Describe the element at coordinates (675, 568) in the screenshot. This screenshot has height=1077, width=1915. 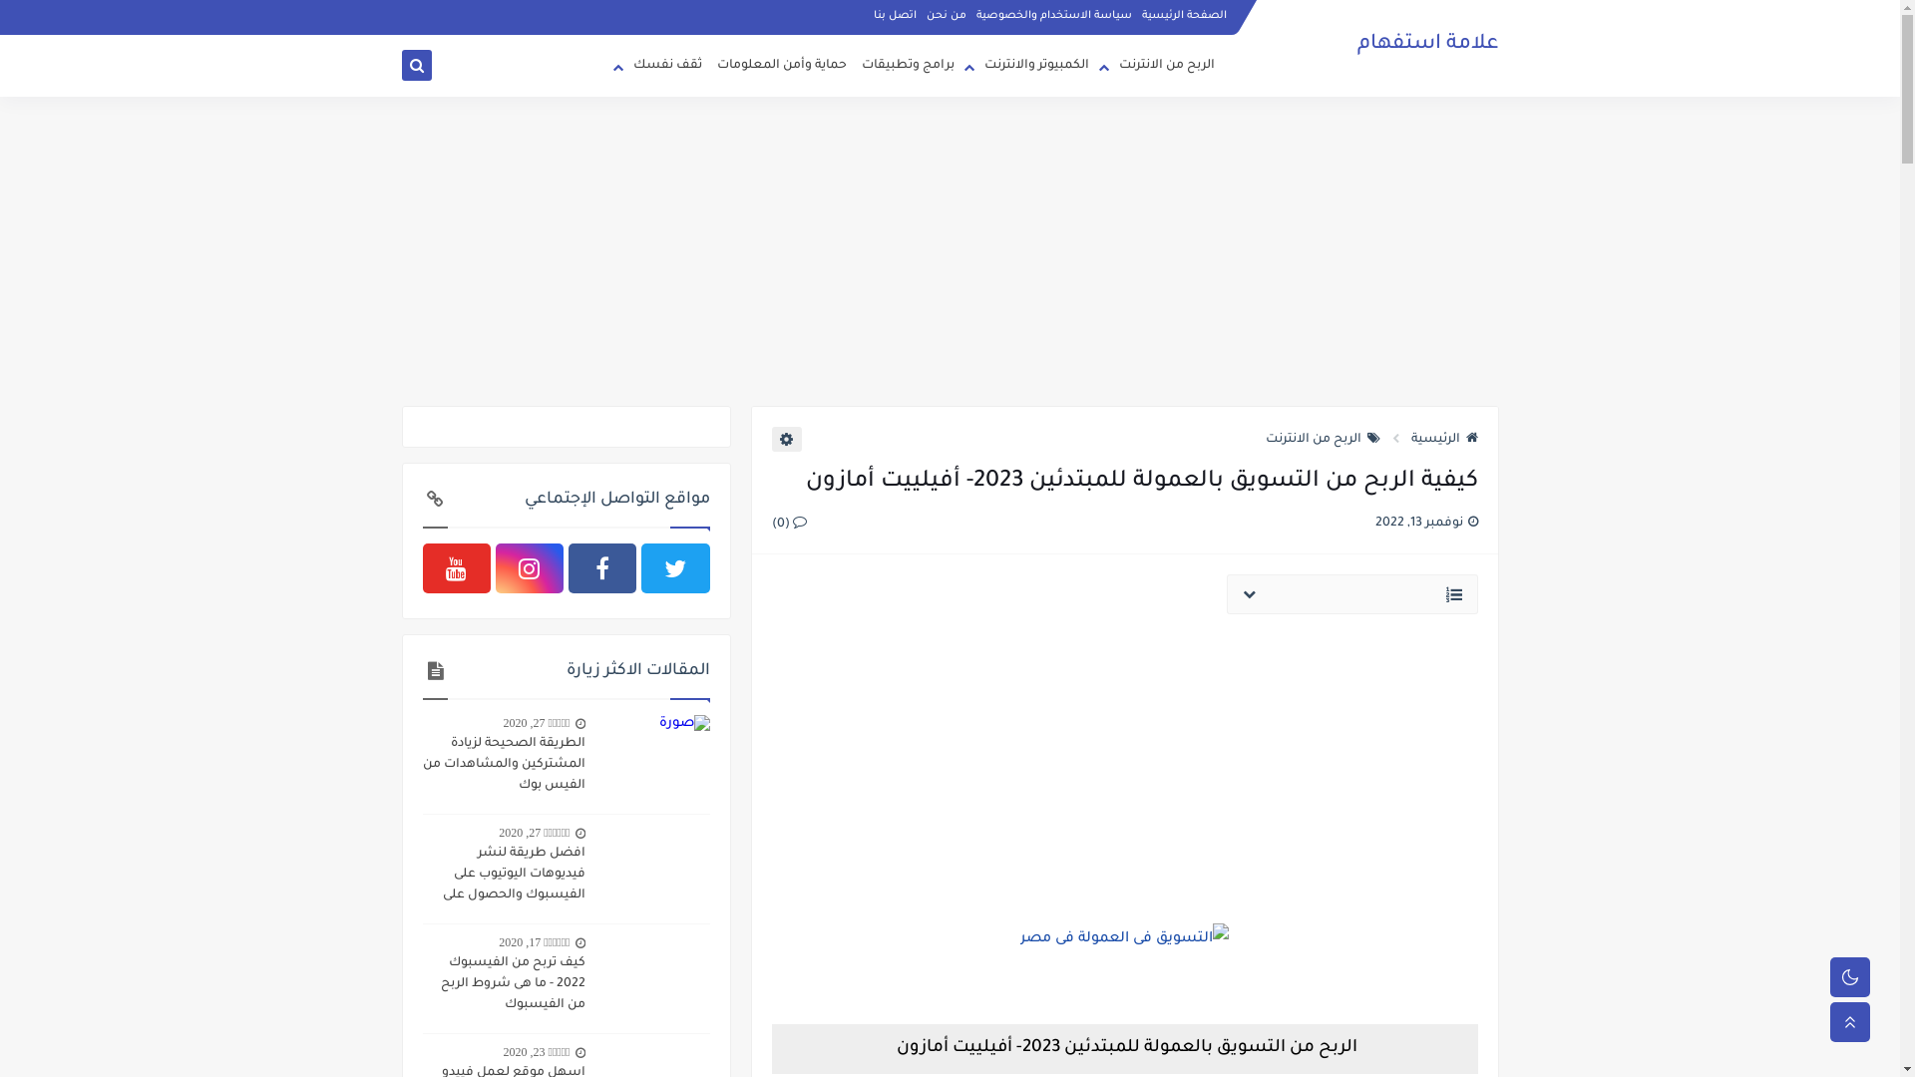
I see `twitter` at that location.